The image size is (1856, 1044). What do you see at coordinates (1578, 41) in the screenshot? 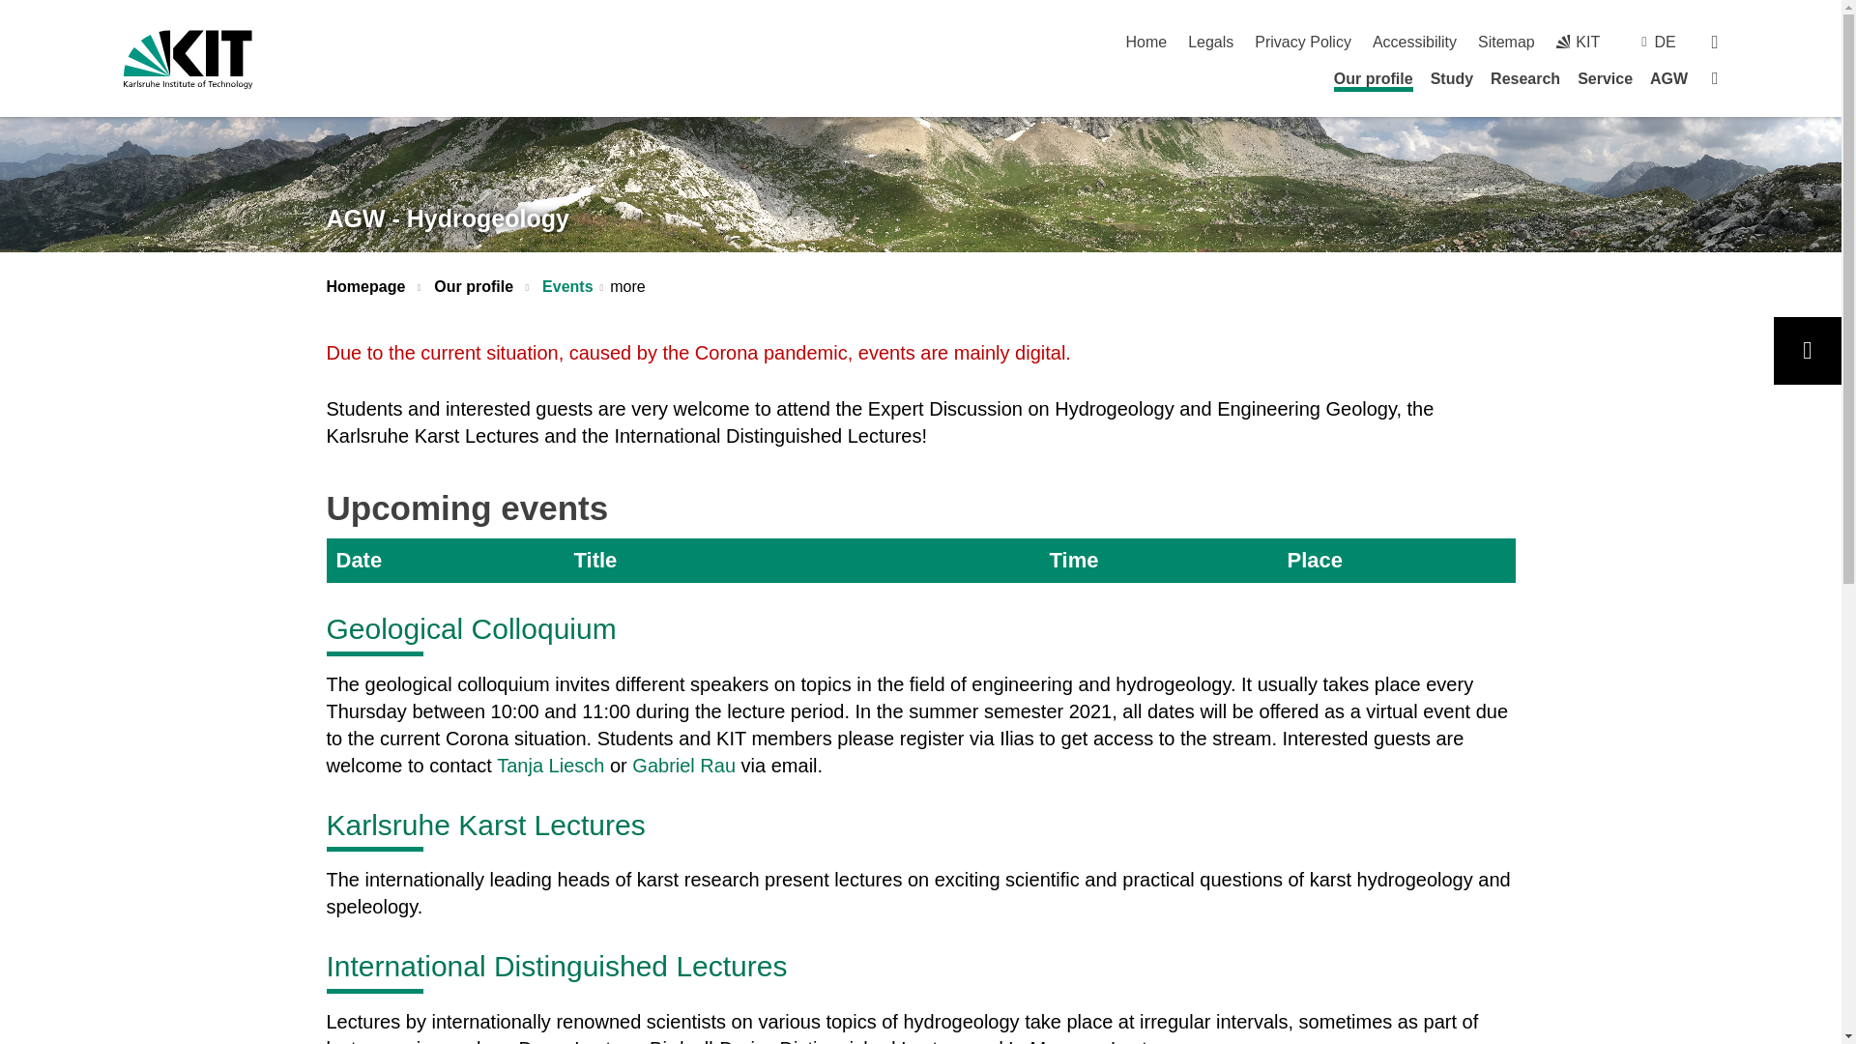
I see `KIT` at bounding box center [1578, 41].